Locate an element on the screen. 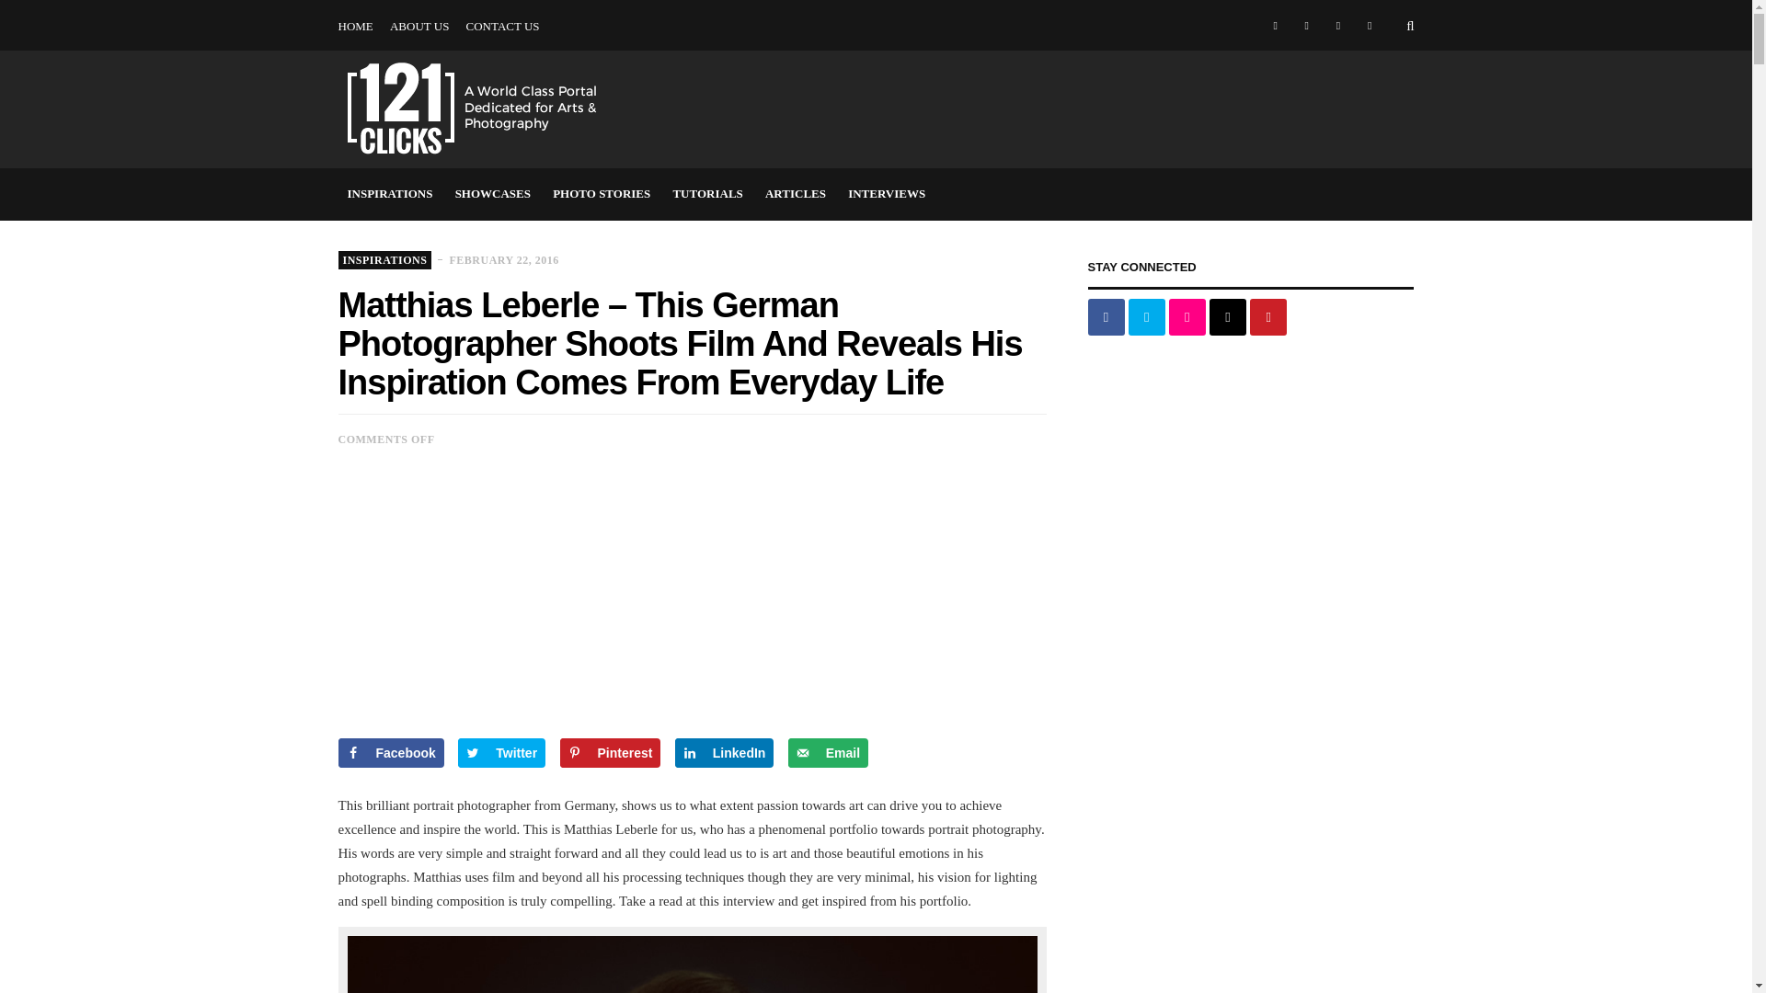  PHOTO STORIES is located at coordinates (1054, 1).